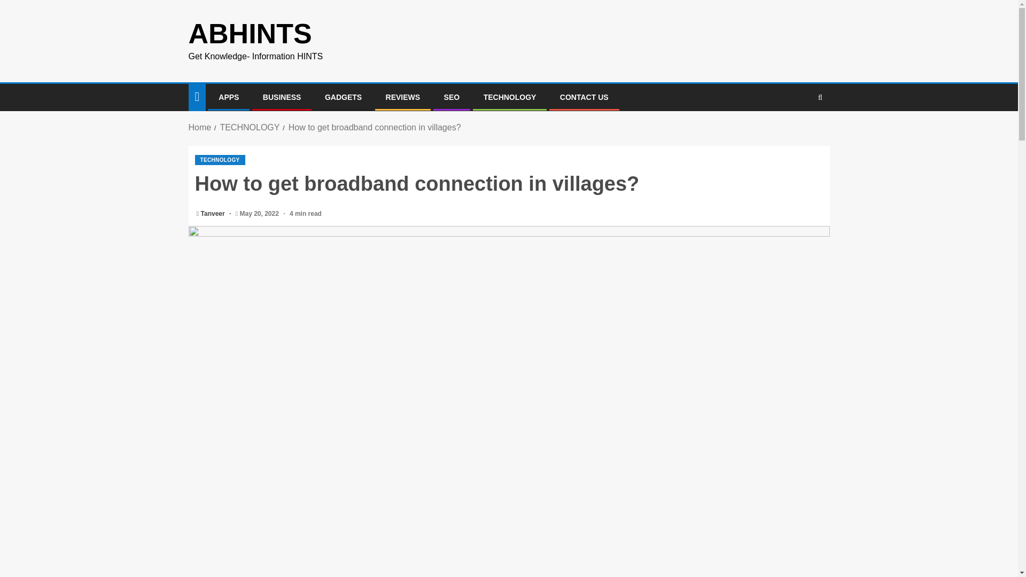  What do you see at coordinates (799, 130) in the screenshot?
I see `Search` at bounding box center [799, 130].